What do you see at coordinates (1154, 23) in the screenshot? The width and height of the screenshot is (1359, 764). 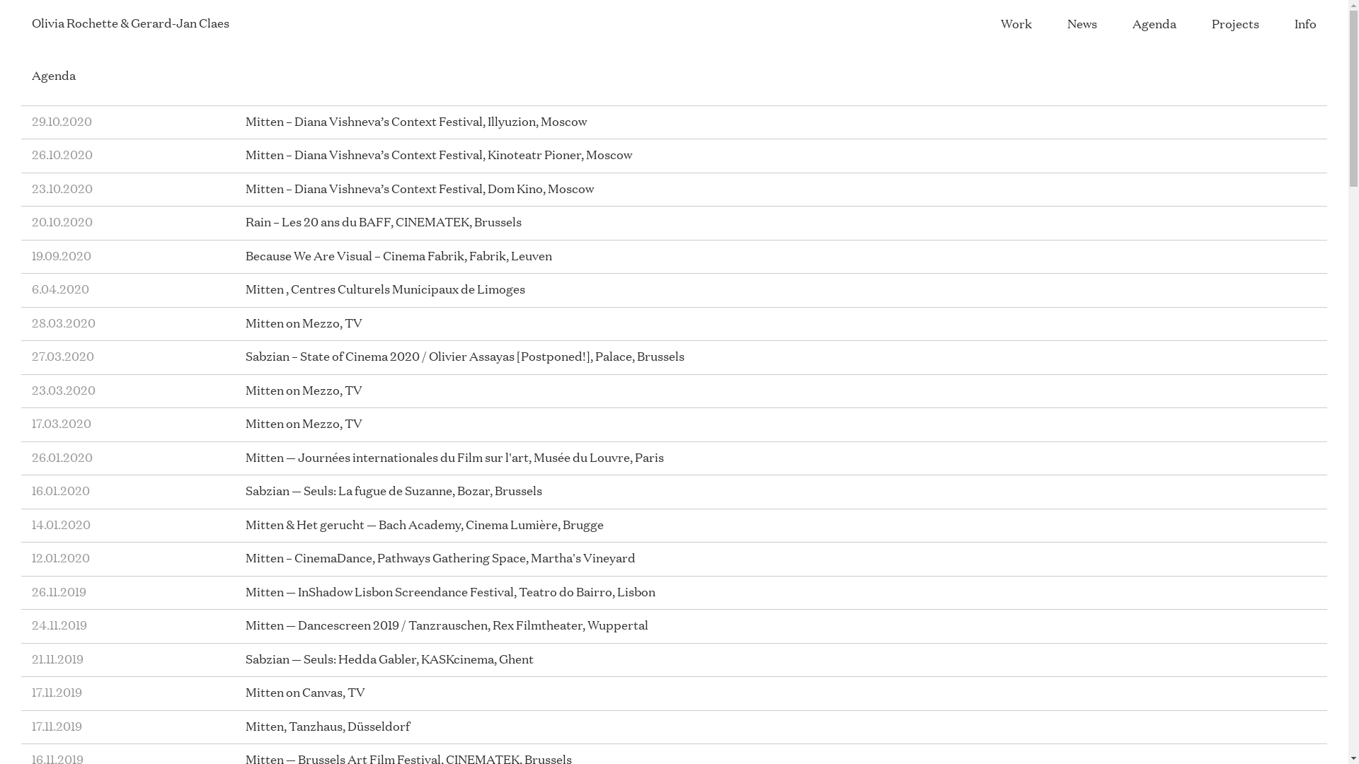 I see `Agenda` at bounding box center [1154, 23].